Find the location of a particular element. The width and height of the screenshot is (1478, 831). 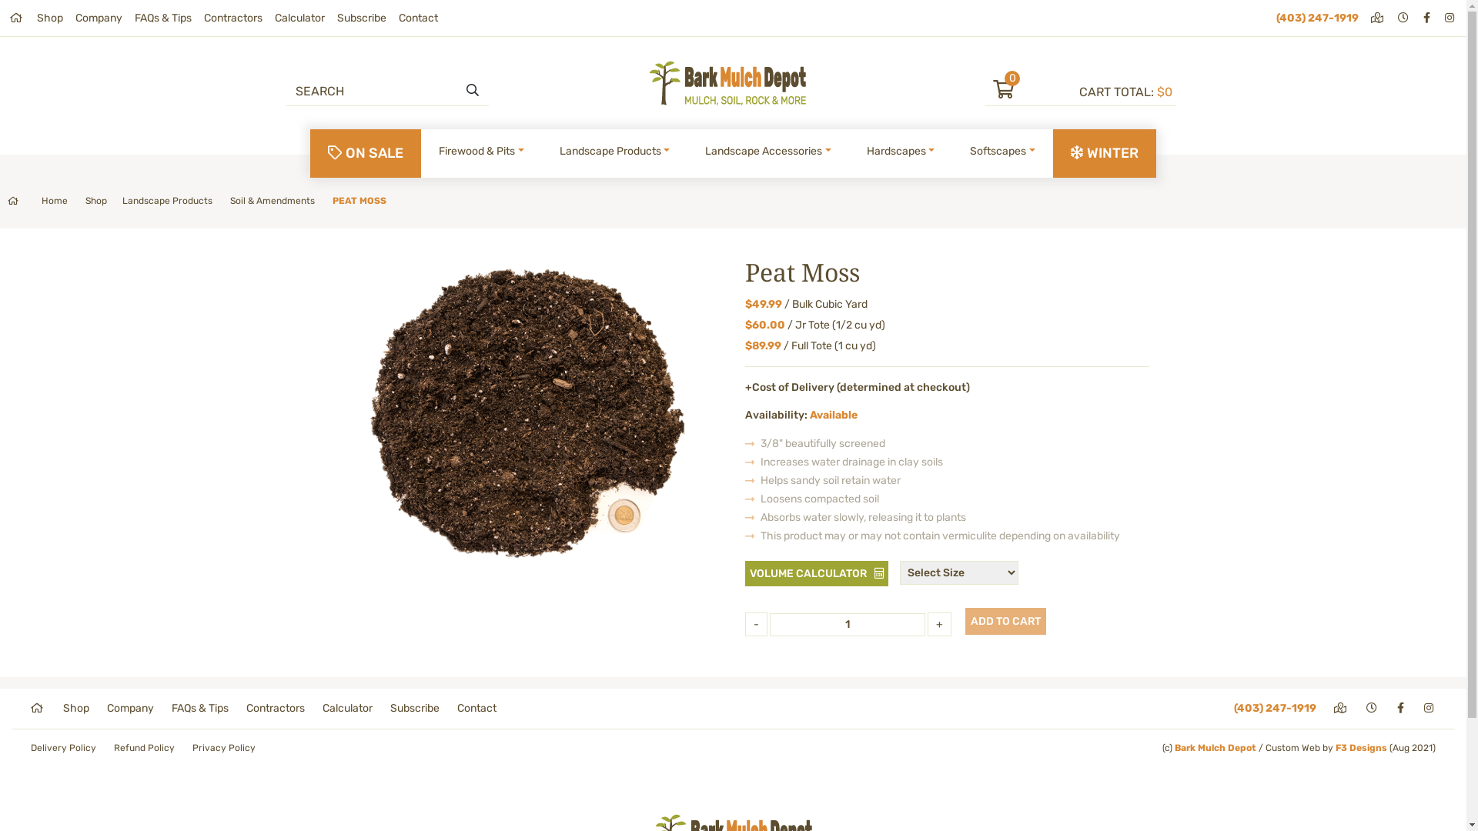

VOLUME CALCULATOR is located at coordinates (817, 574).